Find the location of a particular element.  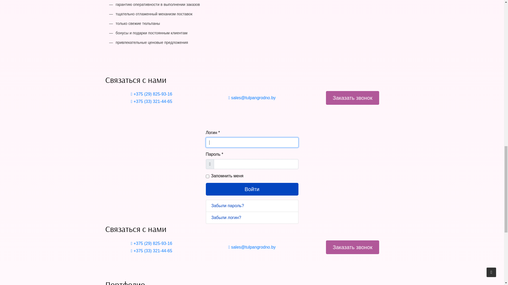

+375 (29) 825-93-16 is located at coordinates (286, 7).